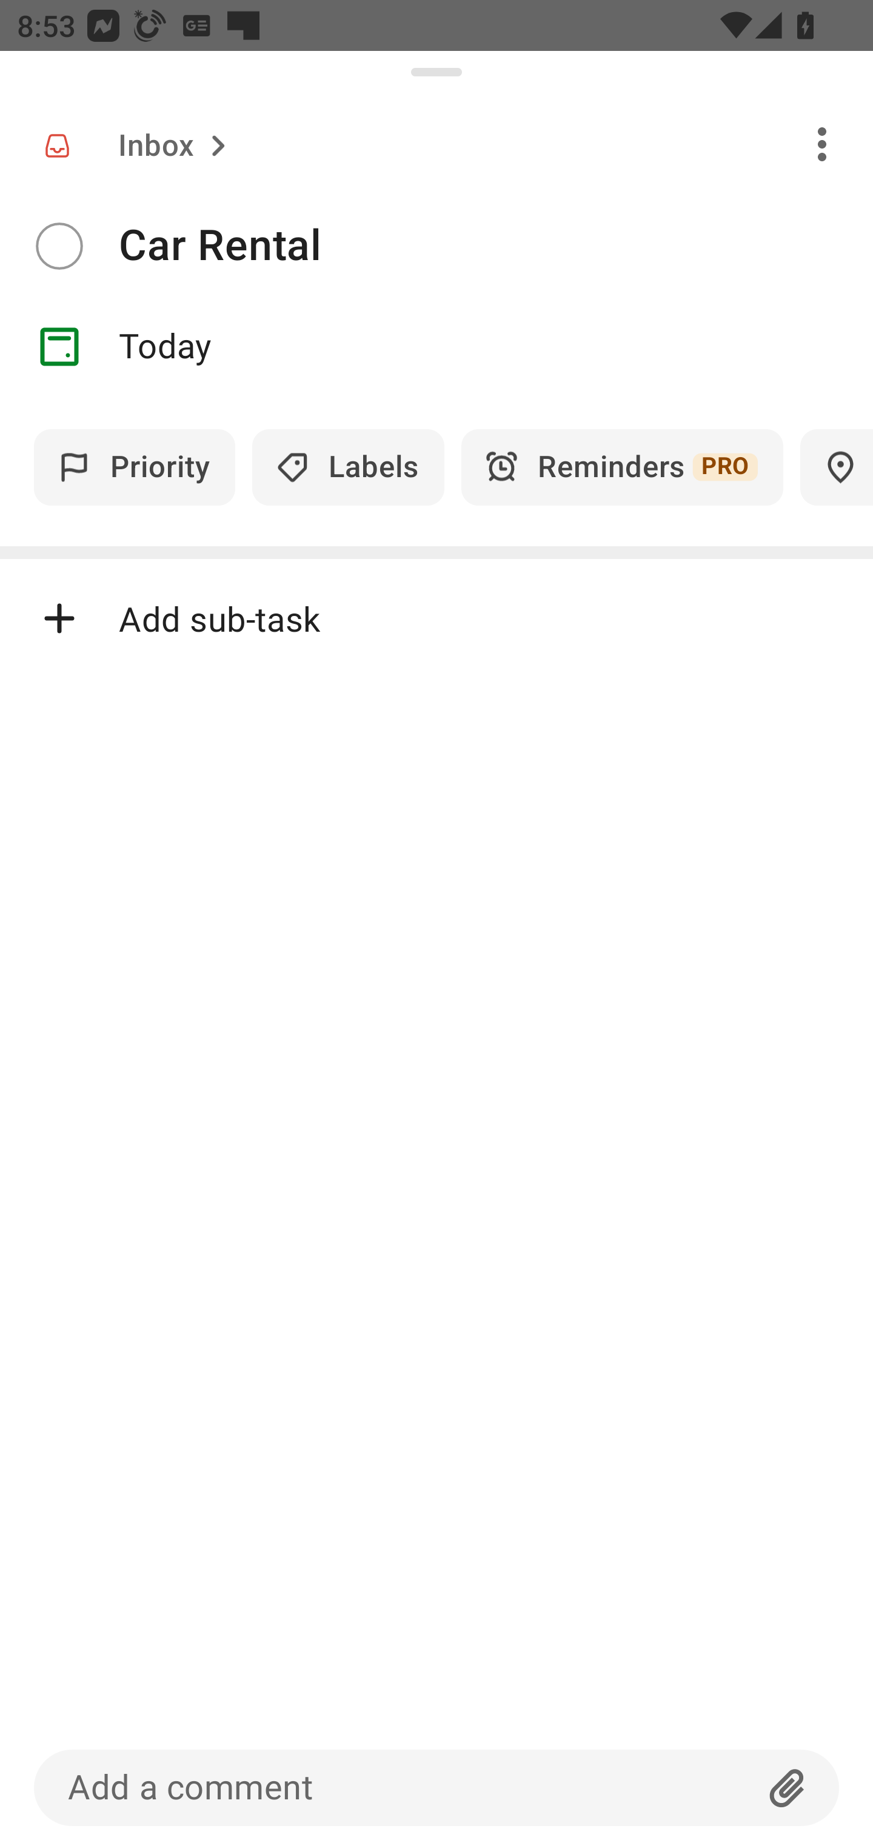  I want to click on Locations PRO, so click(837, 467).